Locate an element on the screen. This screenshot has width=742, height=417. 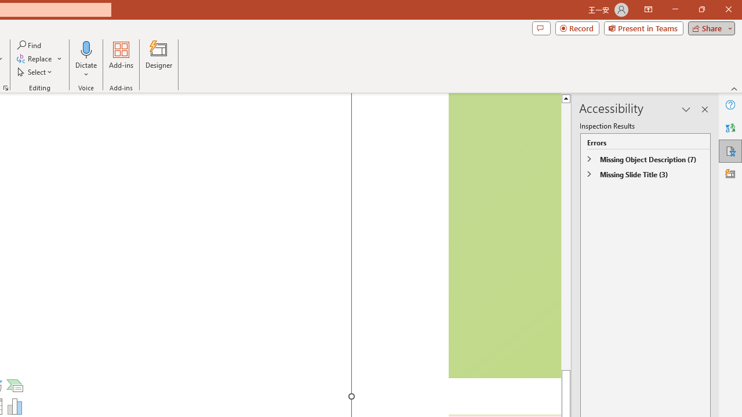
Line up is located at coordinates (566, 98).